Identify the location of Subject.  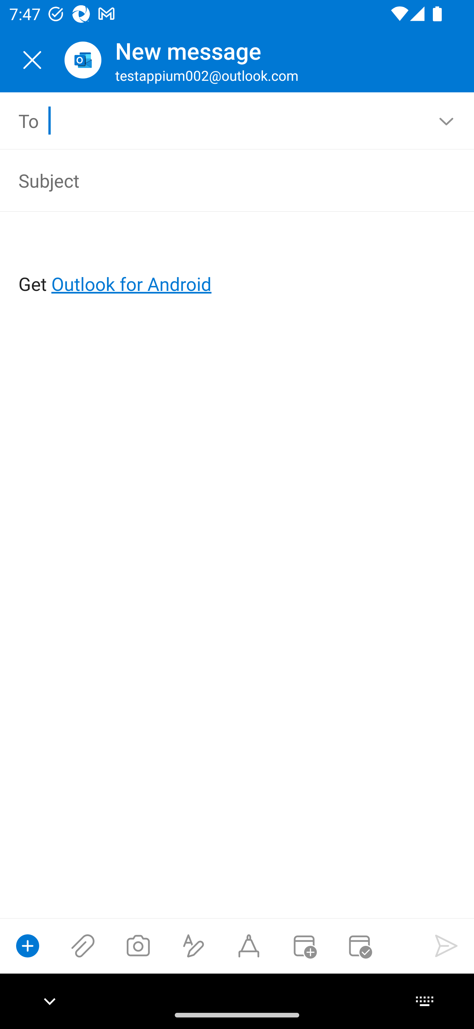
(219, 180).